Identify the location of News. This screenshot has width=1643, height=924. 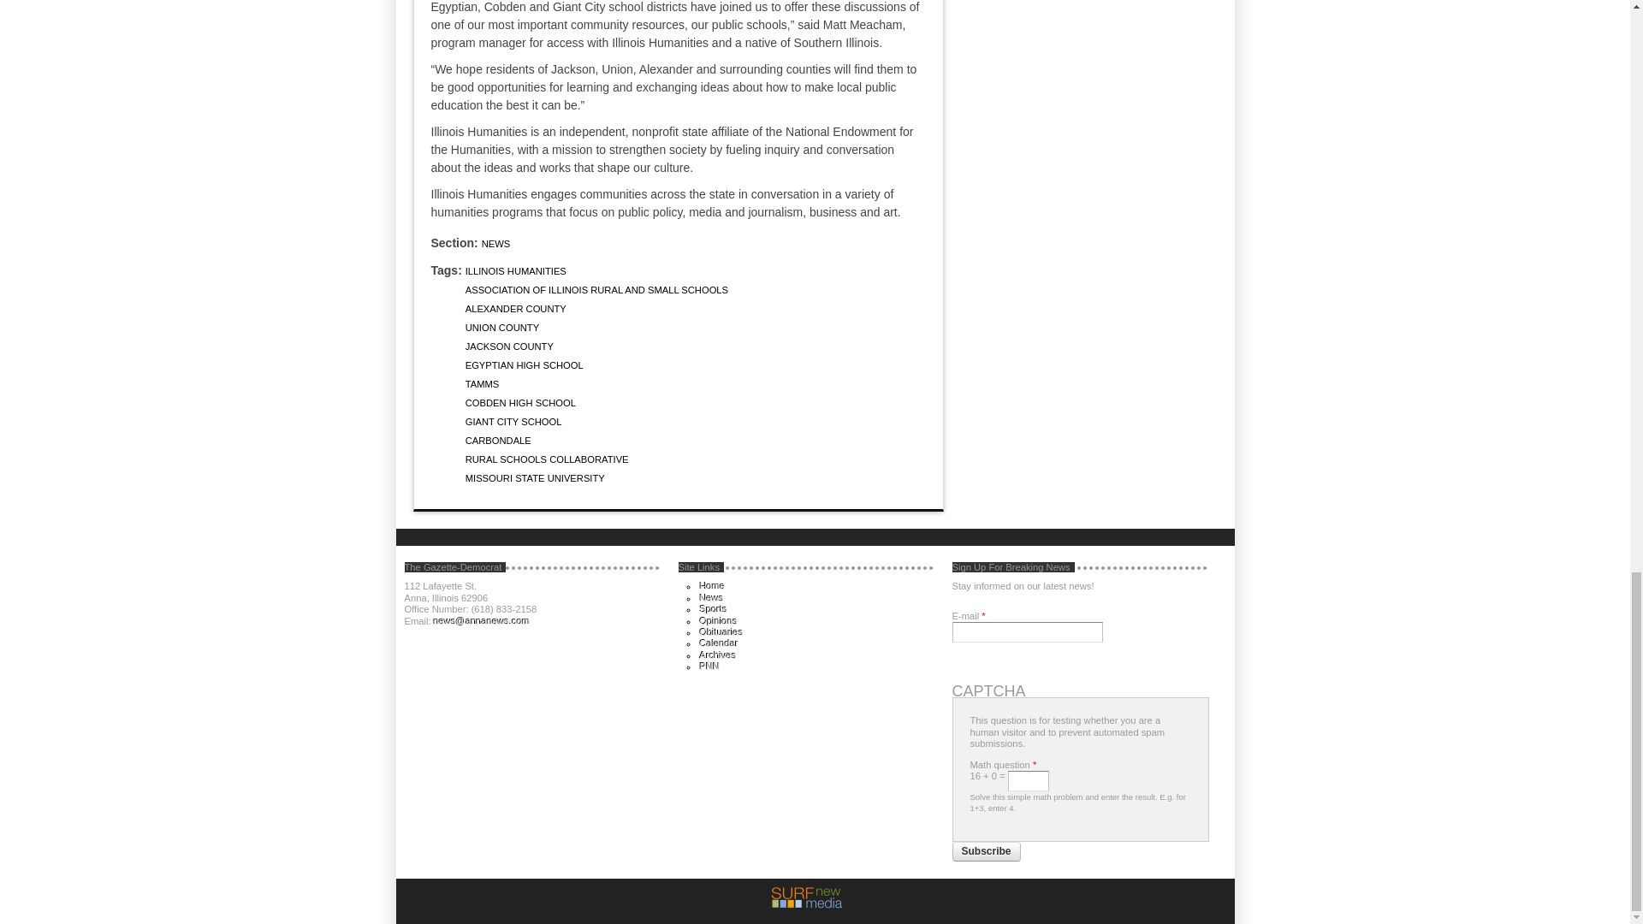
(712, 598).